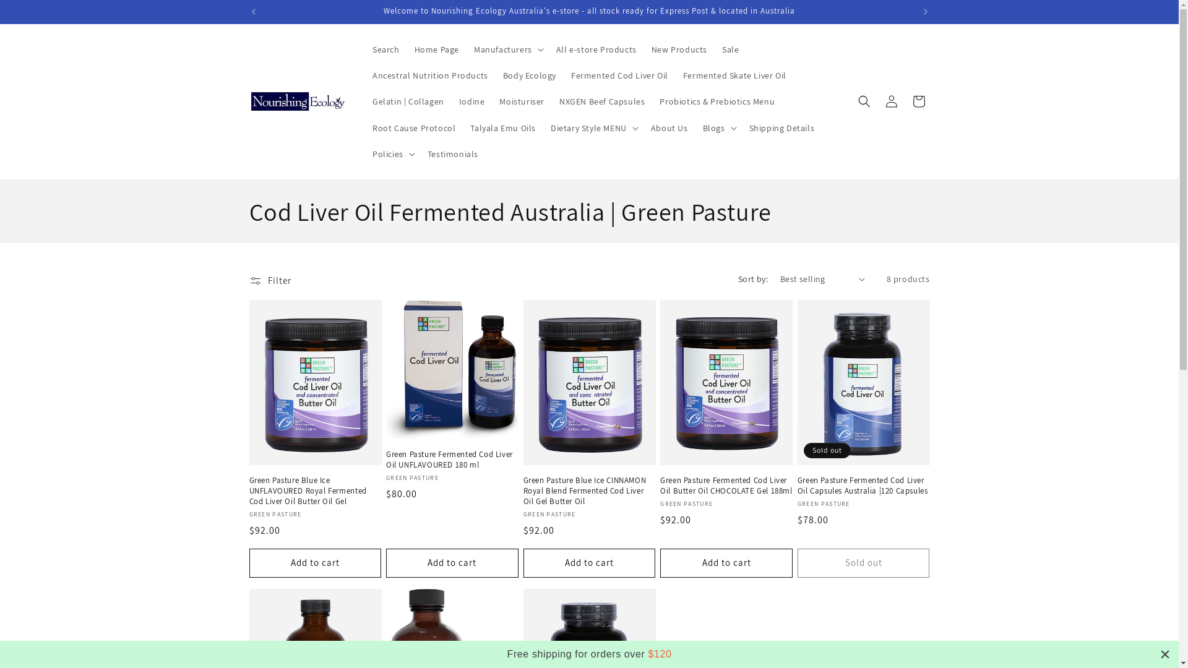  Describe the element at coordinates (408, 101) in the screenshot. I see `Gelatin | Collagen` at that location.